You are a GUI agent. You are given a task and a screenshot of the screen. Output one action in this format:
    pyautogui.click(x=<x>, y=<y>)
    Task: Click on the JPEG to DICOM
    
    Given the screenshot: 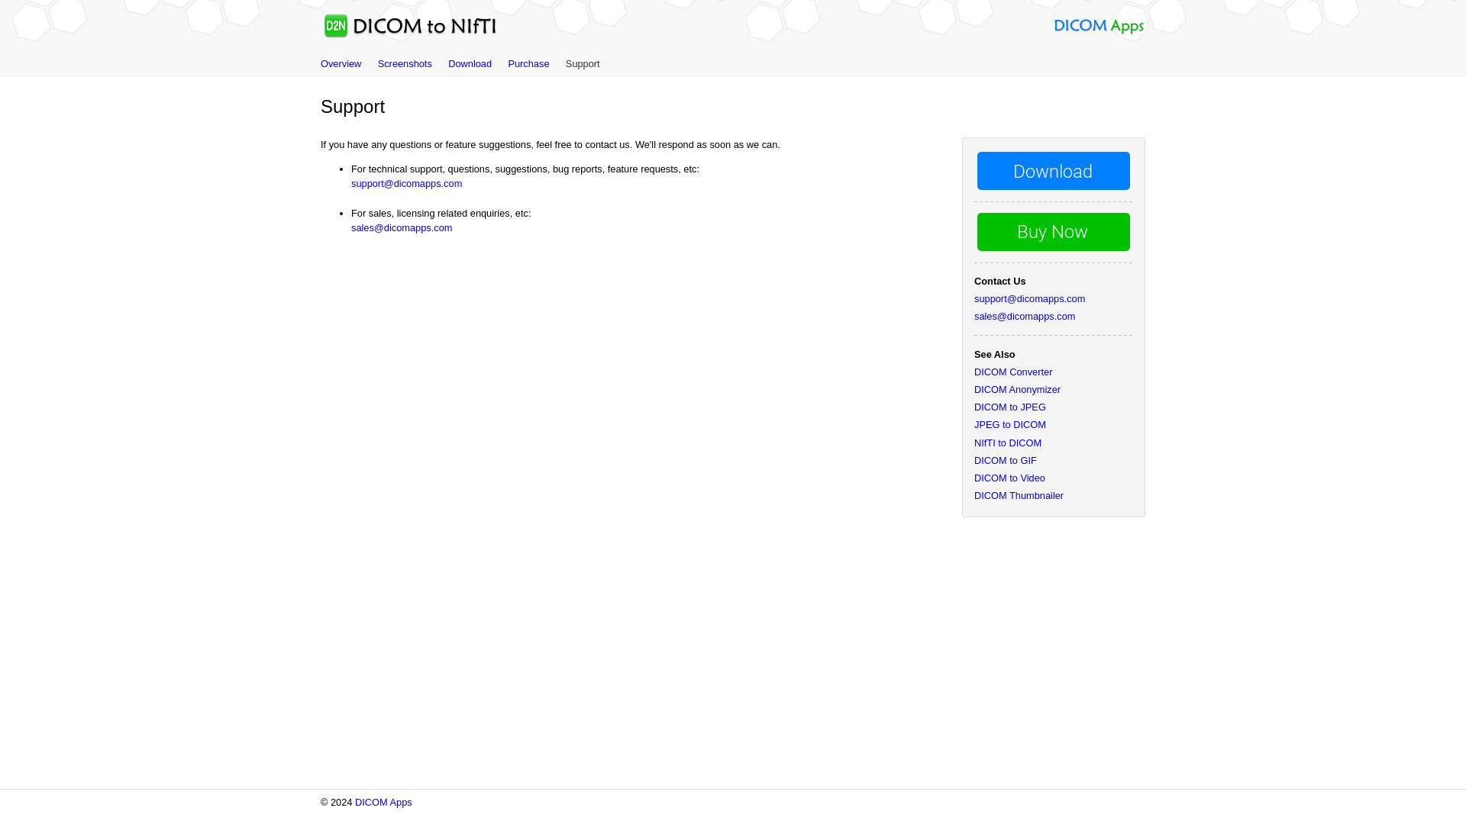 What is the action you would take?
    pyautogui.click(x=1010, y=424)
    